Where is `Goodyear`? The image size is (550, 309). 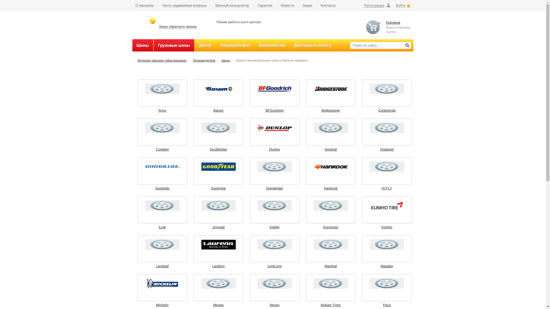
Goodyear is located at coordinates (218, 188).